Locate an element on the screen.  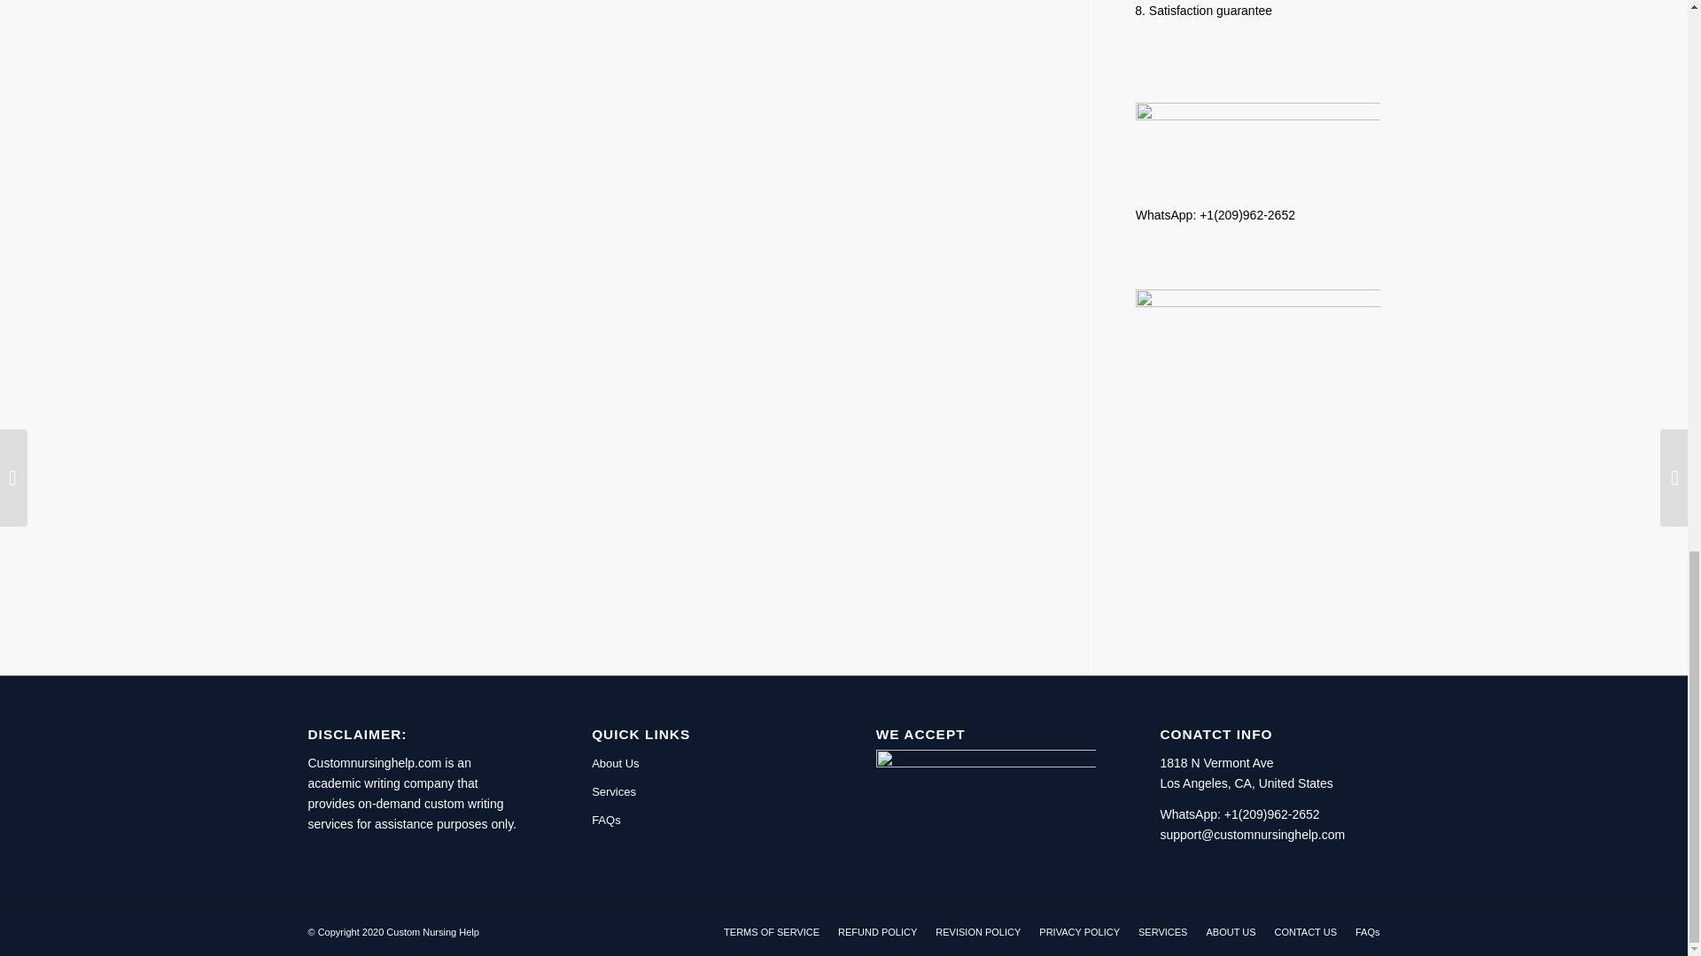
PRIVACY POLICY is located at coordinates (1079, 931).